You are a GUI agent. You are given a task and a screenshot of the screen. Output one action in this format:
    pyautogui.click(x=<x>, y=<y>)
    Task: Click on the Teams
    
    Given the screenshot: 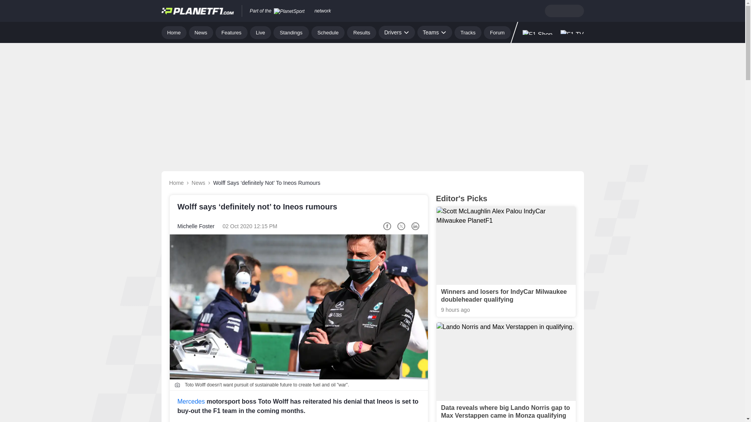 What is the action you would take?
    pyautogui.click(x=435, y=32)
    